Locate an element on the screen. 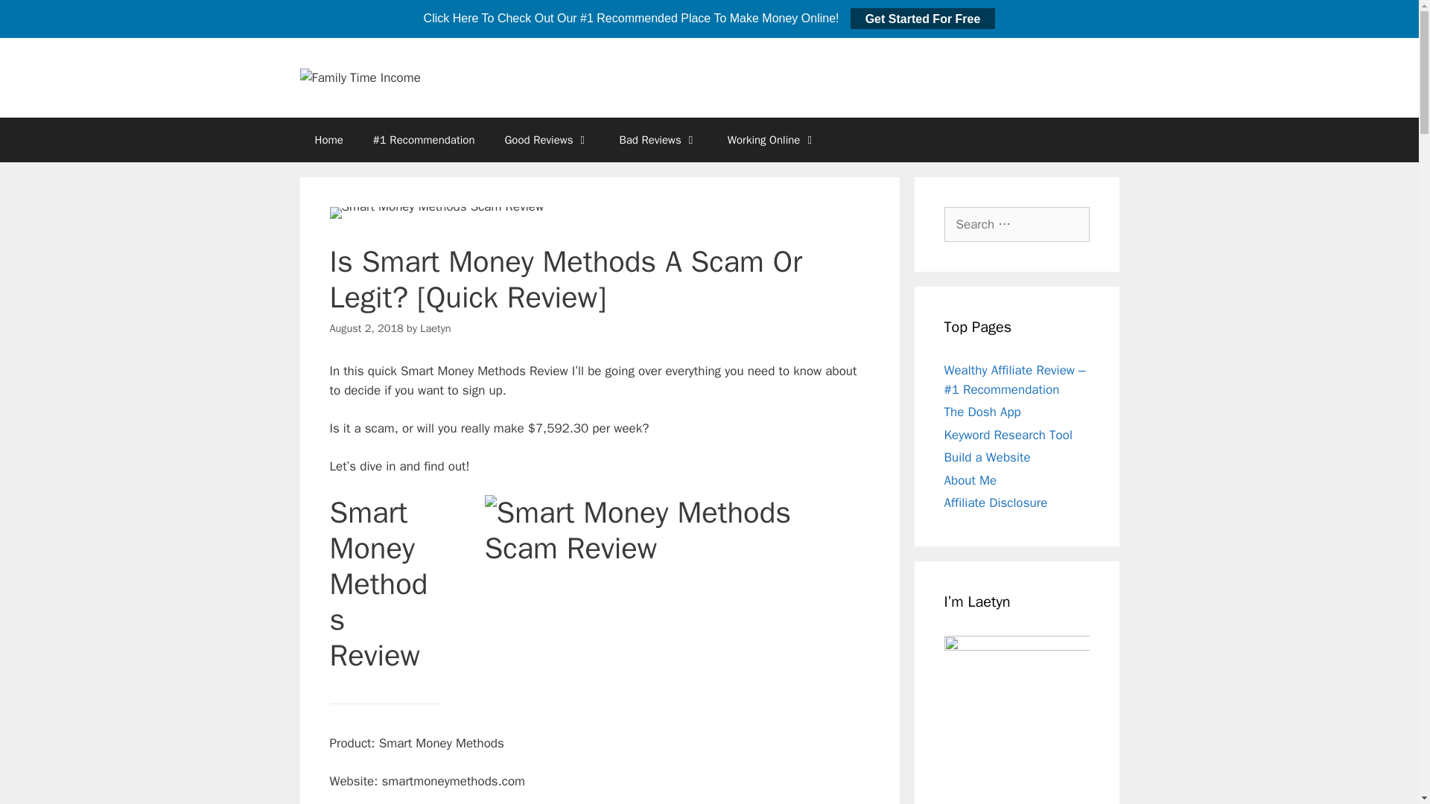  Laetyn is located at coordinates (435, 328).